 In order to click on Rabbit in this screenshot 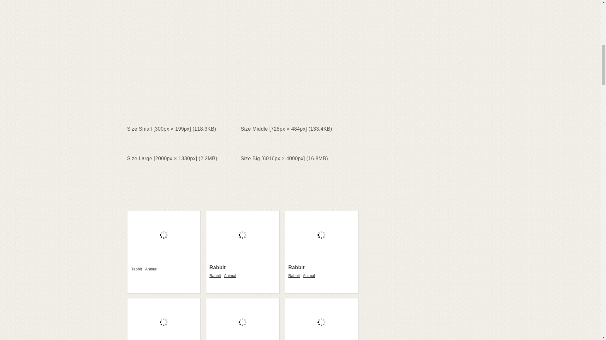, I will do `click(322, 235)`.